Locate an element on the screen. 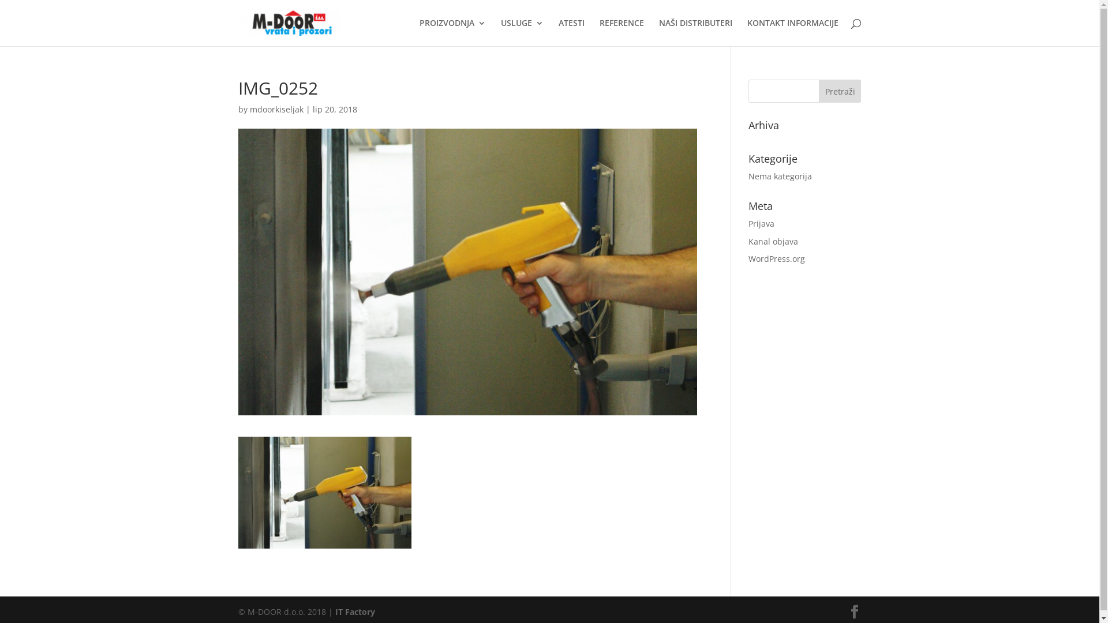  IT Factory is located at coordinates (354, 611).